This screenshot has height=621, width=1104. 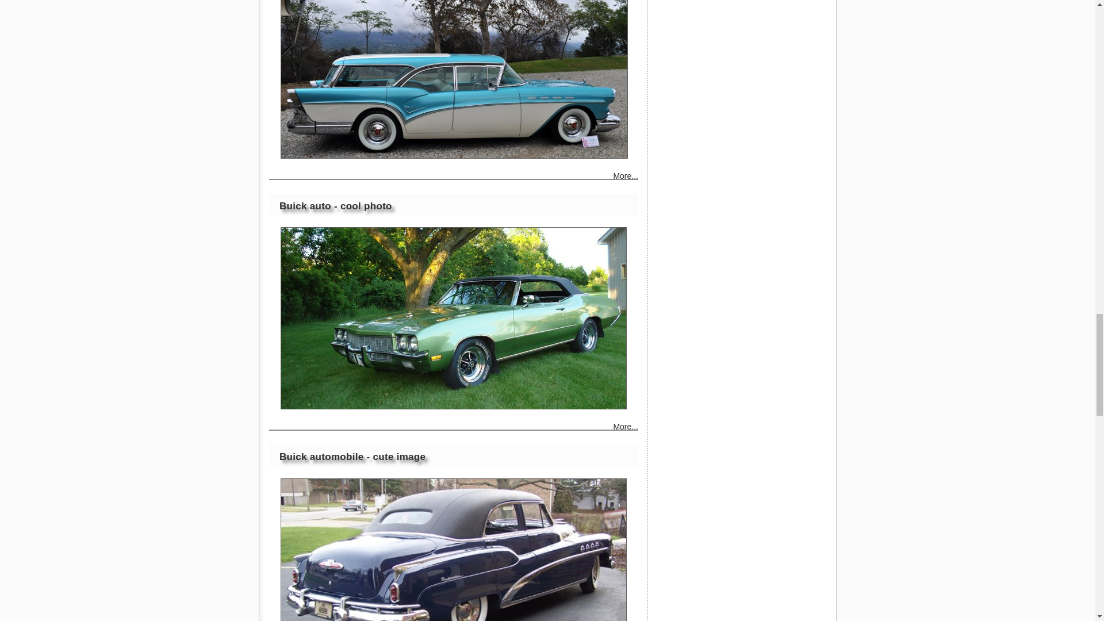 I want to click on Buick auto - cool photo, so click(x=335, y=206).